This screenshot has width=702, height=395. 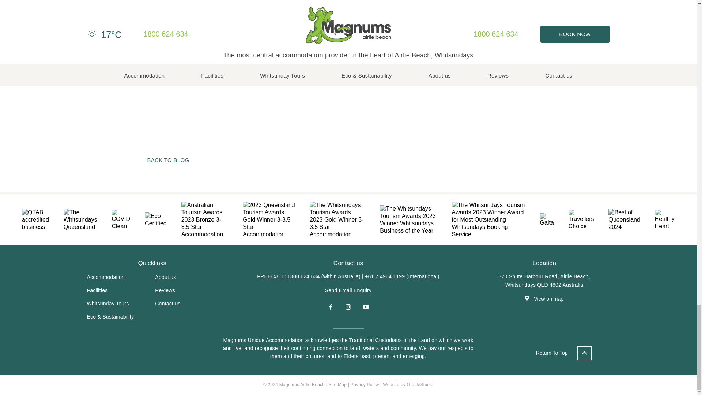 I want to click on BACK TO BLOG, so click(x=167, y=160).